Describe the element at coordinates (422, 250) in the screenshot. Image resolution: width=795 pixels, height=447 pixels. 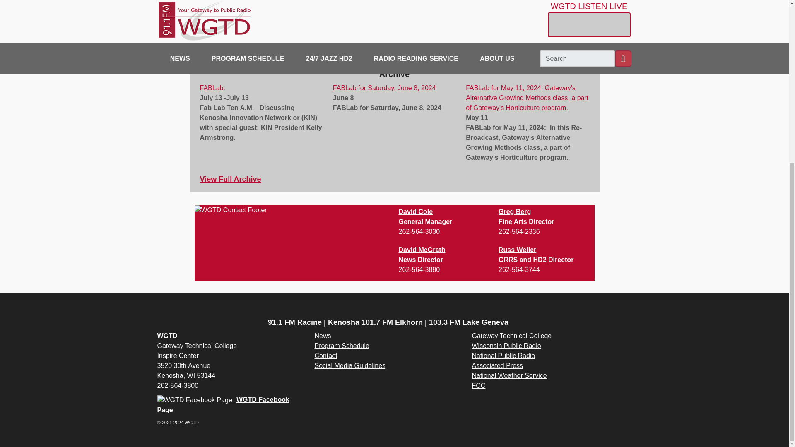
I see `David McGrath` at that location.